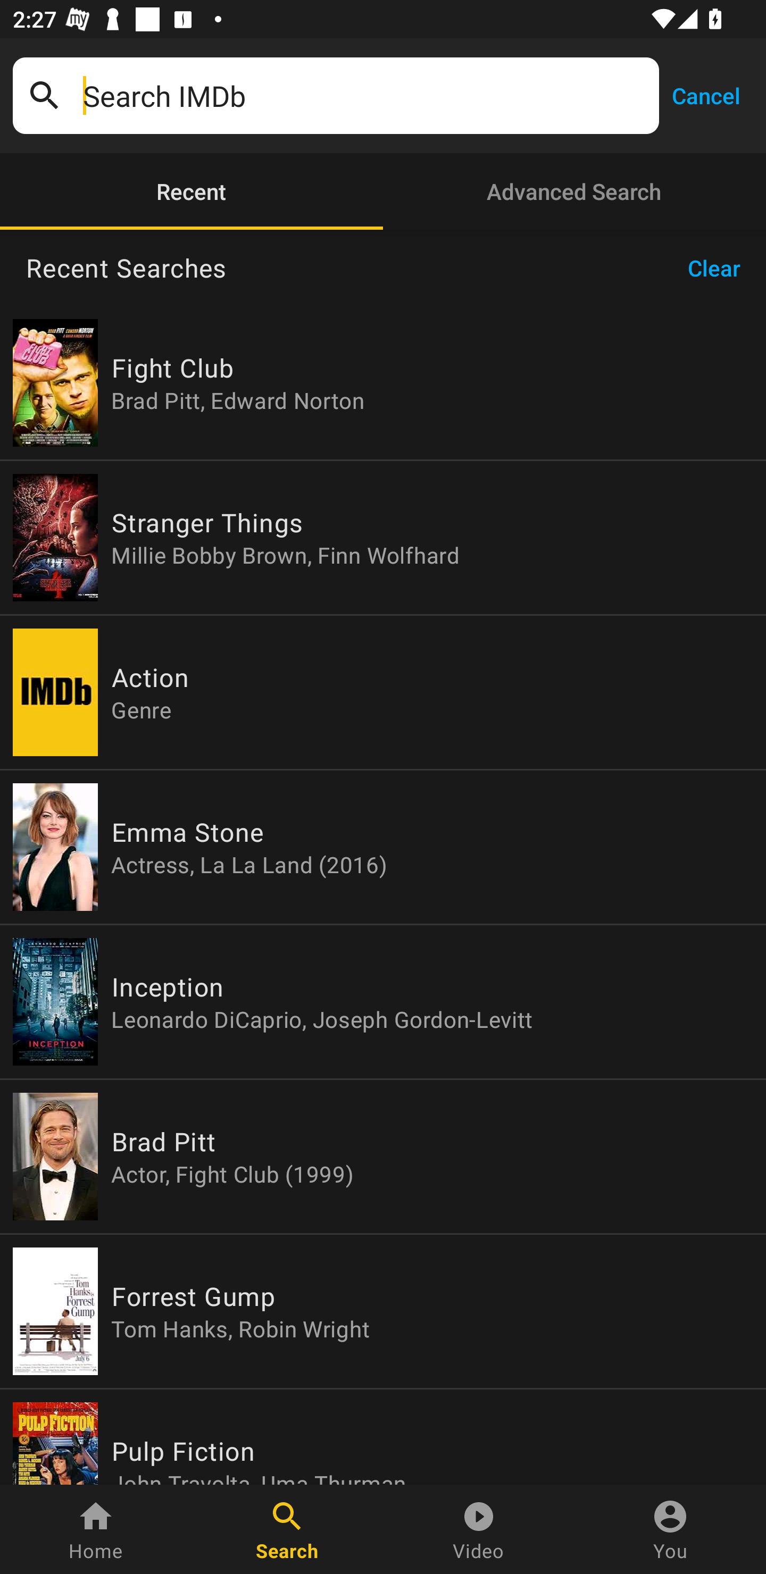 The width and height of the screenshot is (766, 1574). What do you see at coordinates (670, 1529) in the screenshot?
I see `You` at bounding box center [670, 1529].